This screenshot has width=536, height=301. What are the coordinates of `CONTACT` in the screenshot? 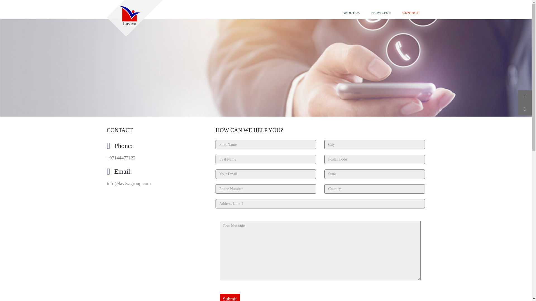 It's located at (410, 9).